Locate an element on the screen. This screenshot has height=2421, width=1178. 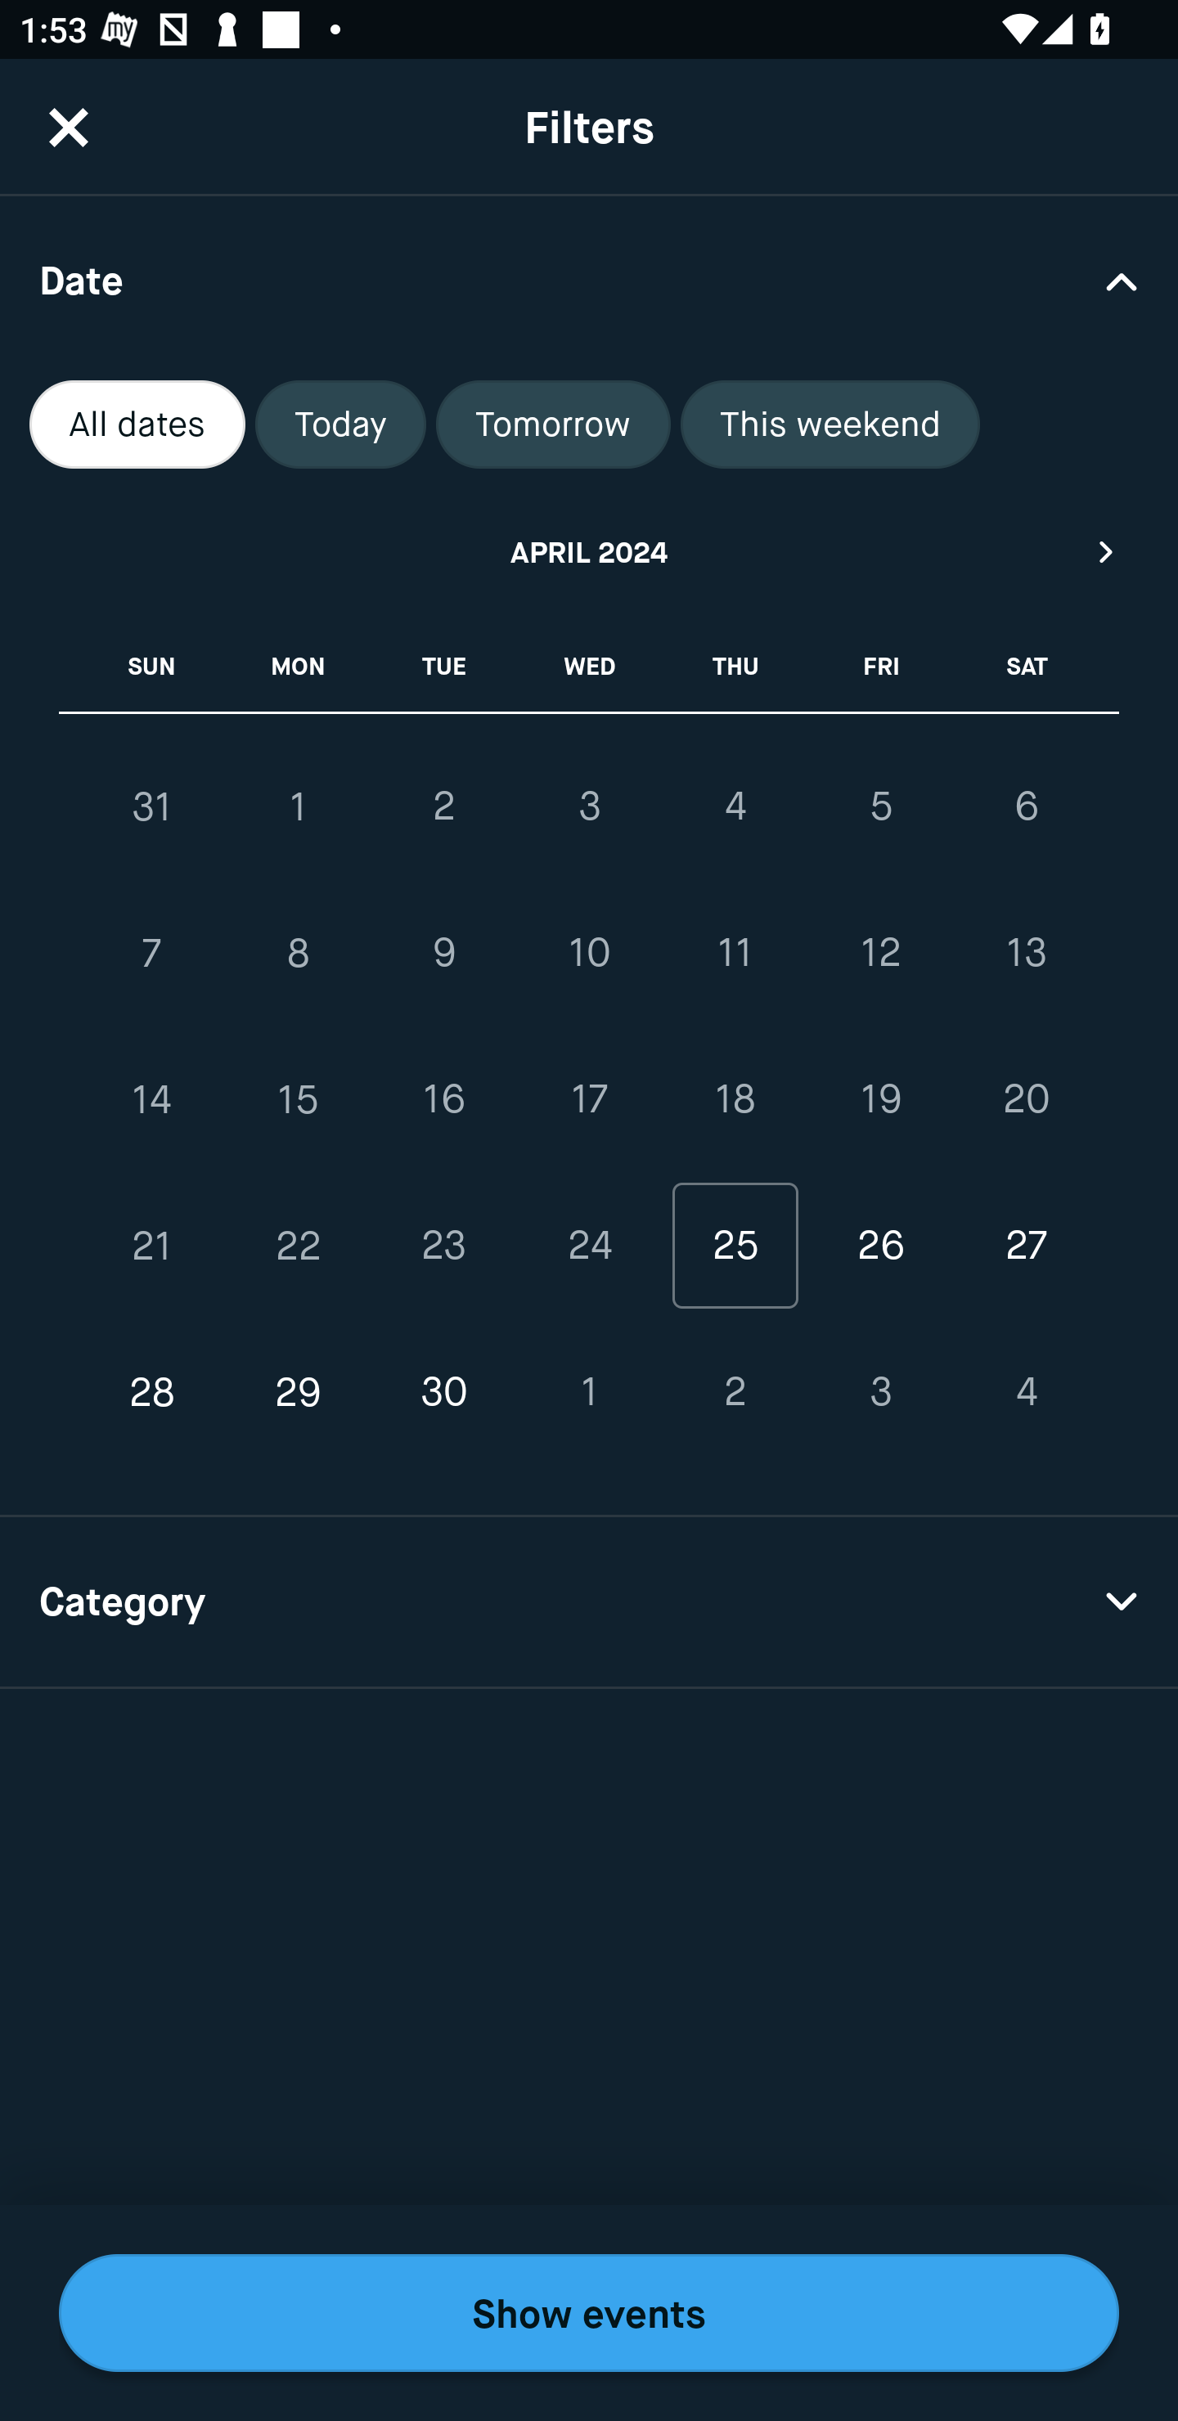
8 is located at coordinates (298, 954).